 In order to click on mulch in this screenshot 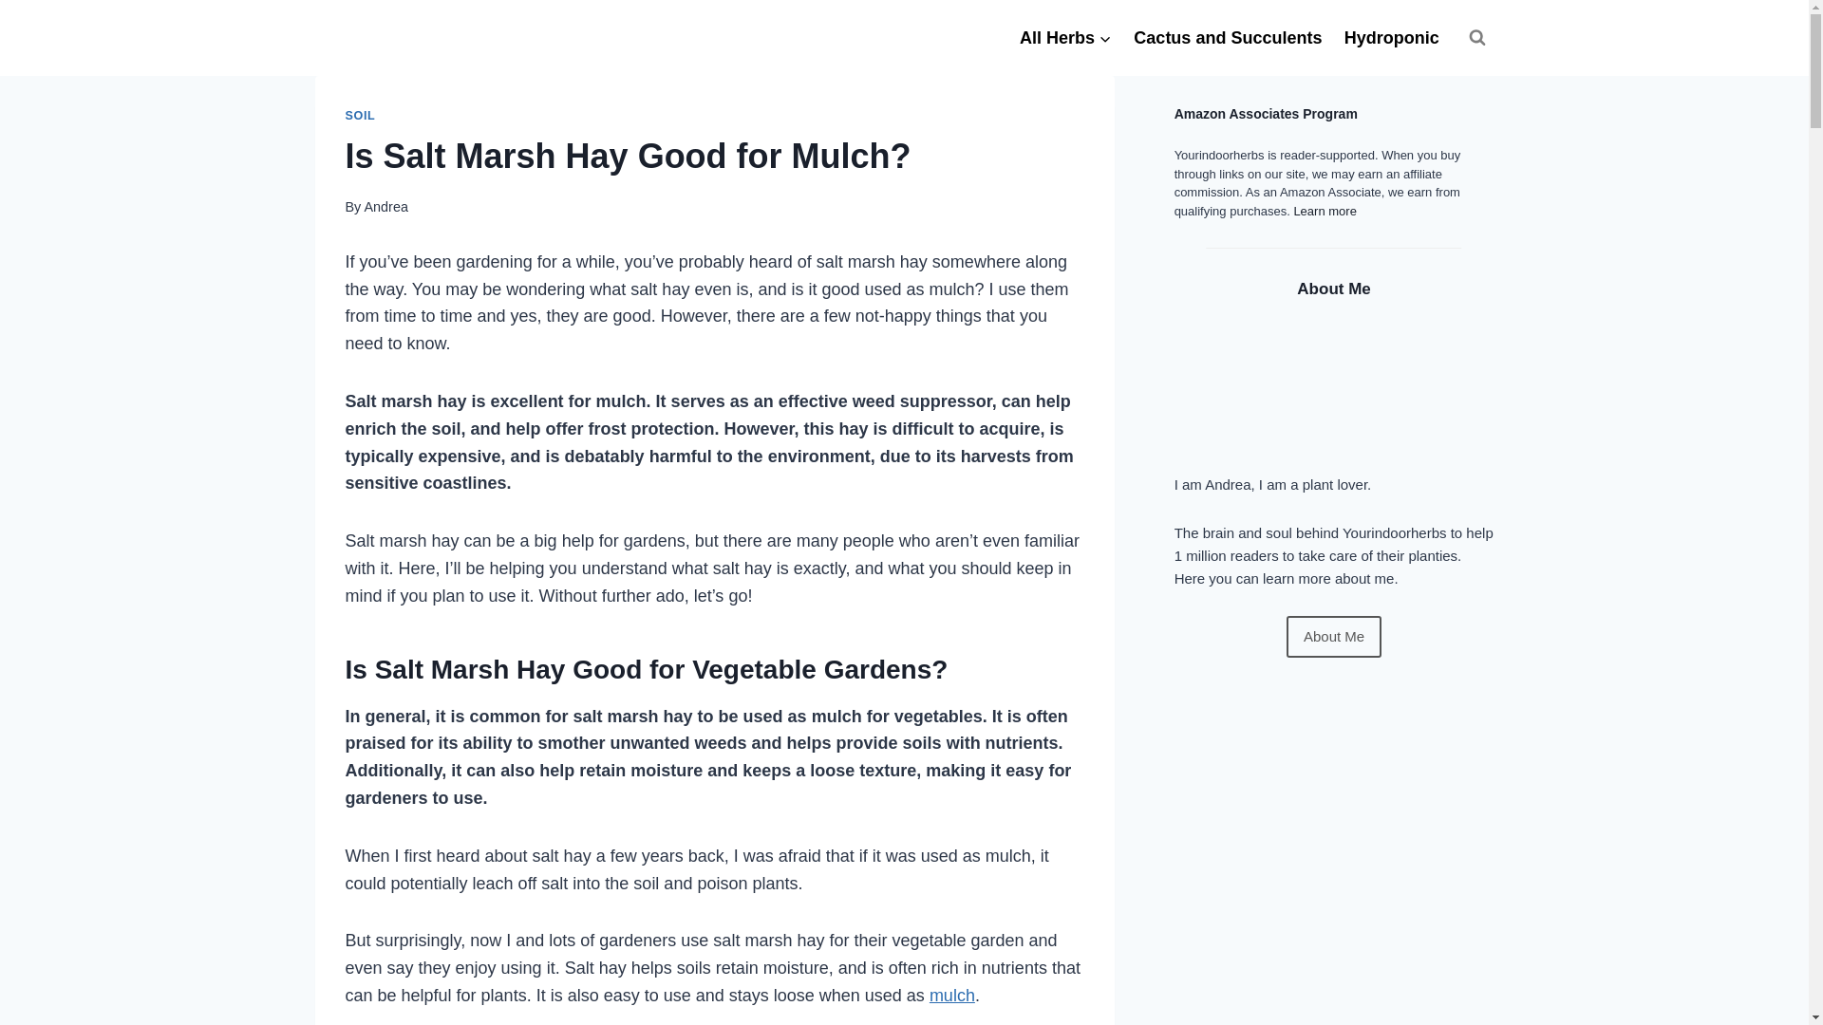, I will do `click(952, 995)`.